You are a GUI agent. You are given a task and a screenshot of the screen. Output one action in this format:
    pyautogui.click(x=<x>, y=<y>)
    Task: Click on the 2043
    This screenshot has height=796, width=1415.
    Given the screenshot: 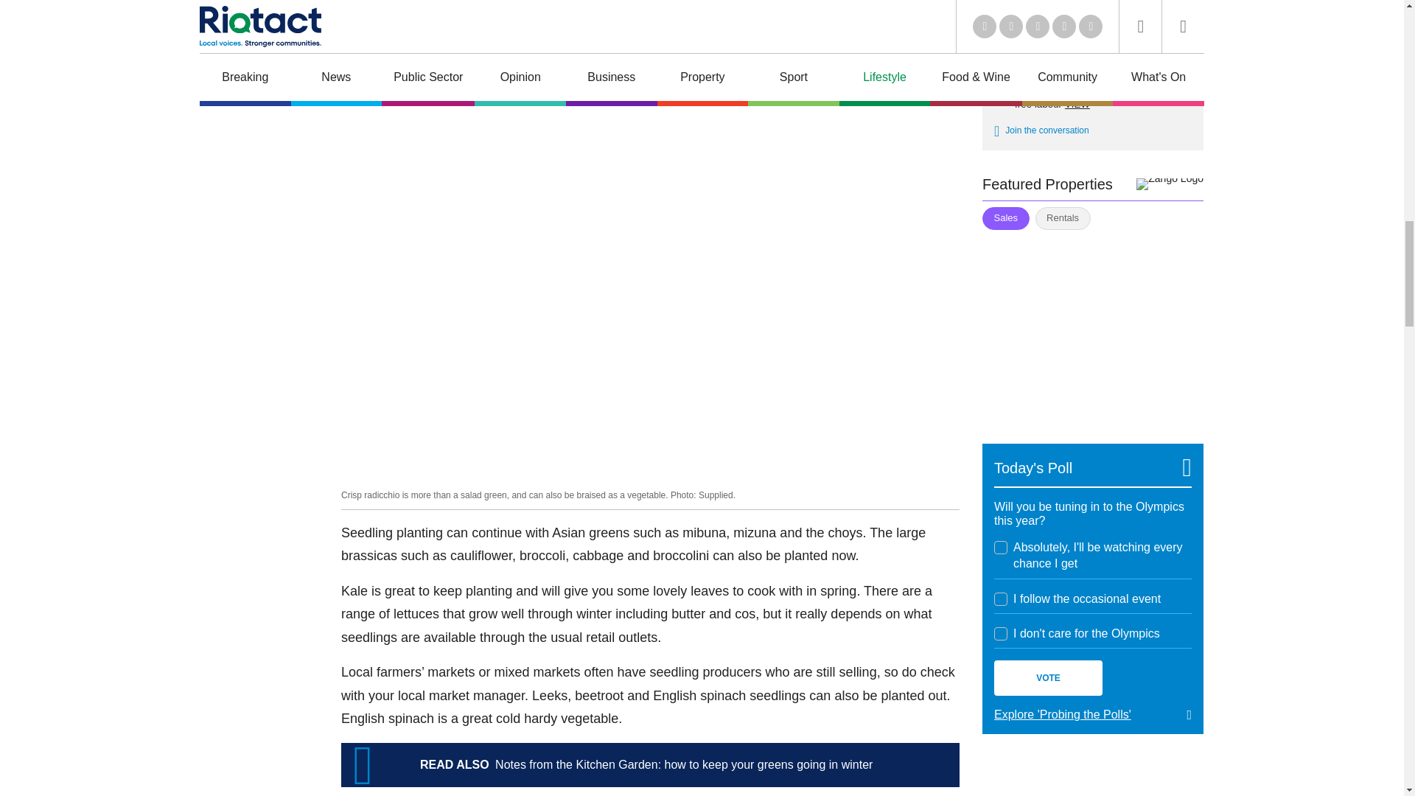 What is the action you would take?
    pyautogui.click(x=1001, y=547)
    